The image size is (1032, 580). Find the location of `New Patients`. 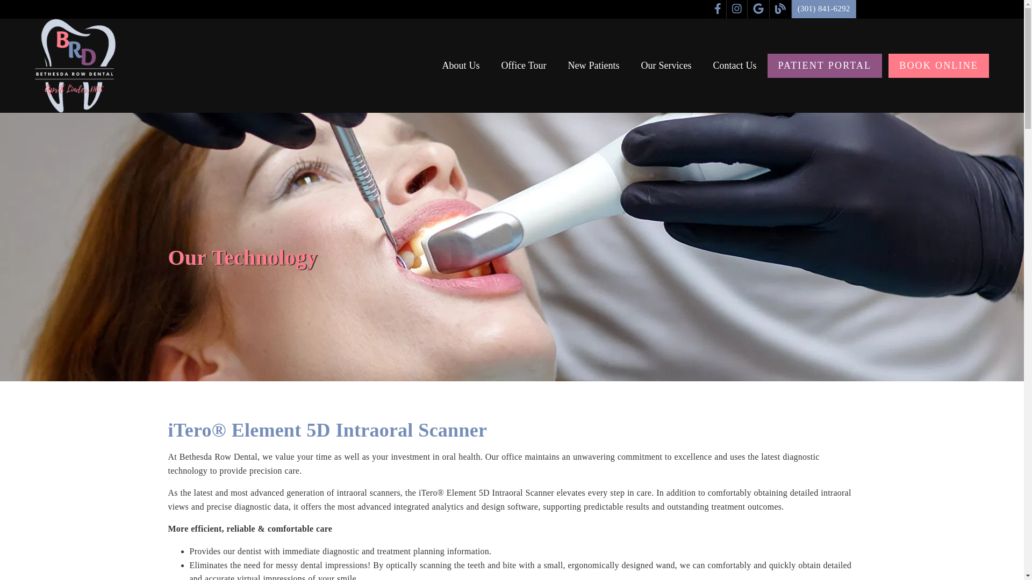

New Patients is located at coordinates (594, 66).